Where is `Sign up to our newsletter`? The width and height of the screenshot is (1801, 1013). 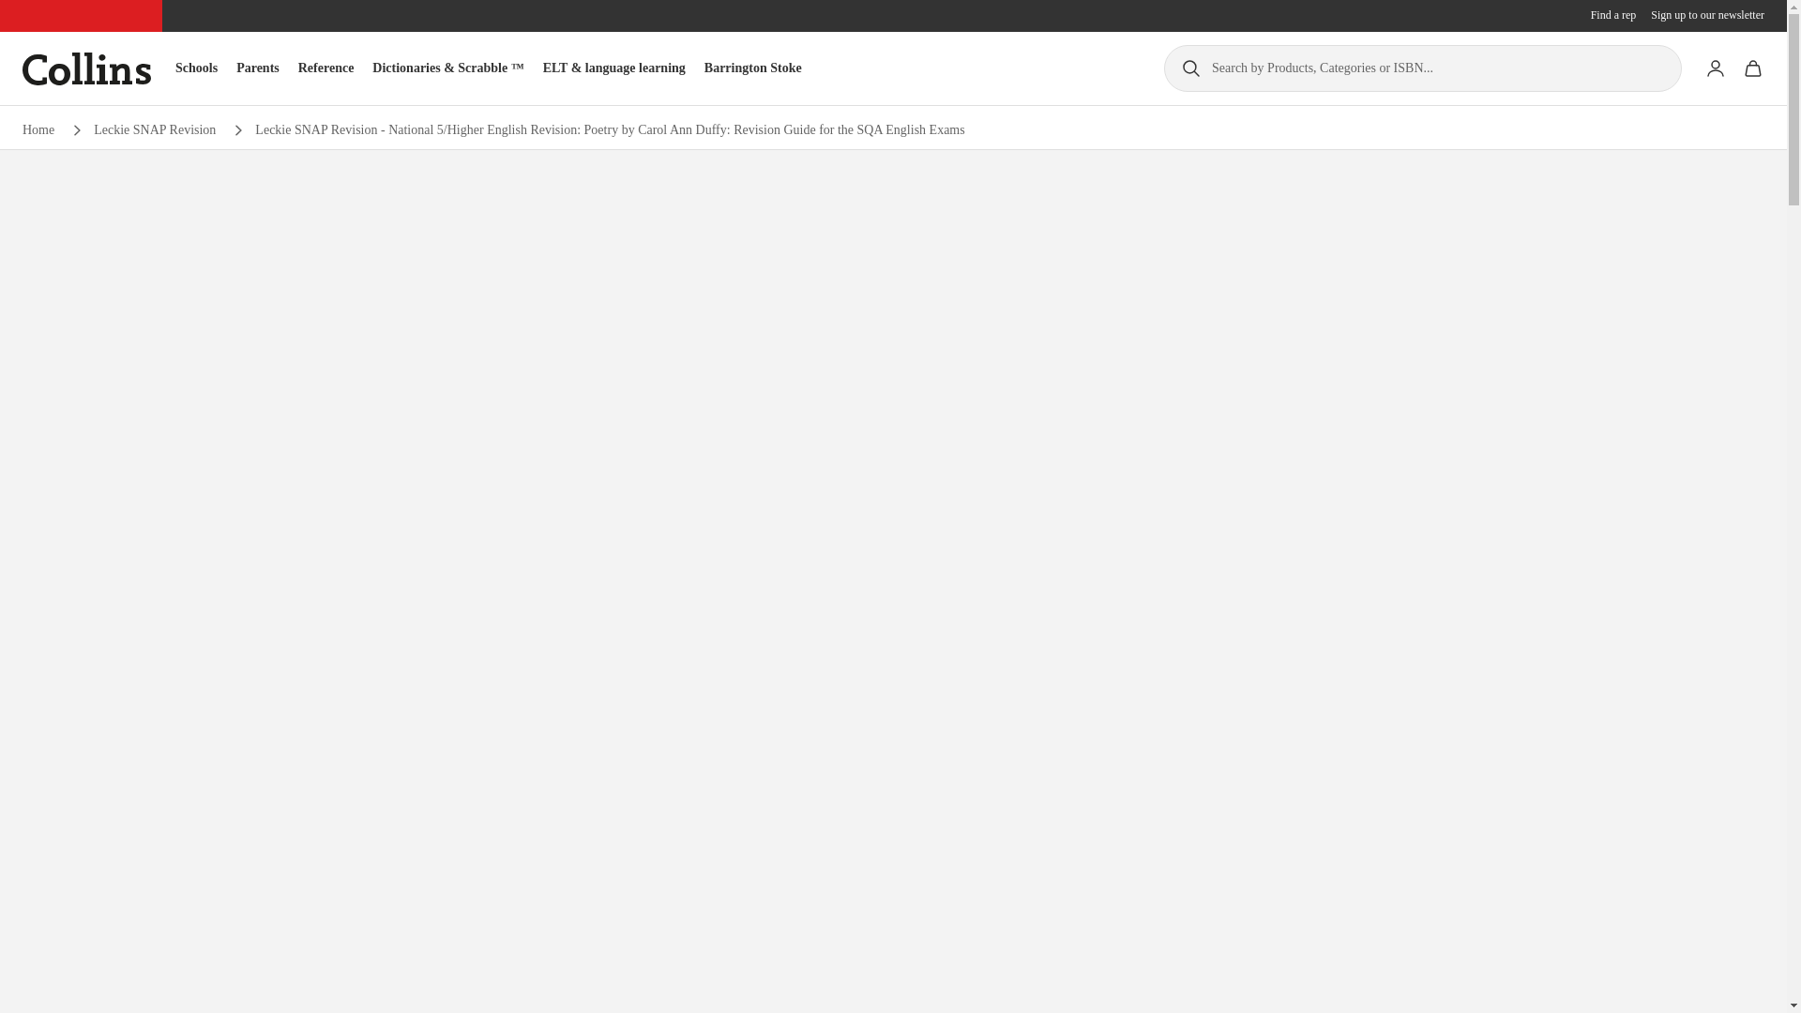 Sign up to our newsletter is located at coordinates (1707, 15).